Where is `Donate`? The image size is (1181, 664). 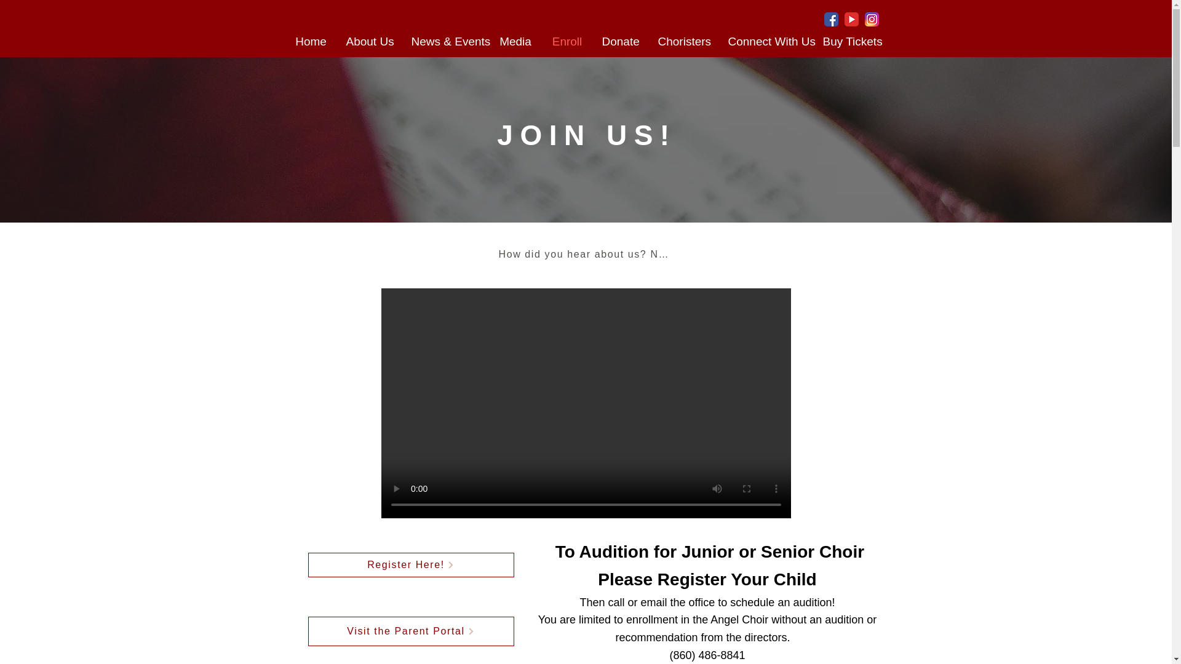 Donate is located at coordinates (620, 42).